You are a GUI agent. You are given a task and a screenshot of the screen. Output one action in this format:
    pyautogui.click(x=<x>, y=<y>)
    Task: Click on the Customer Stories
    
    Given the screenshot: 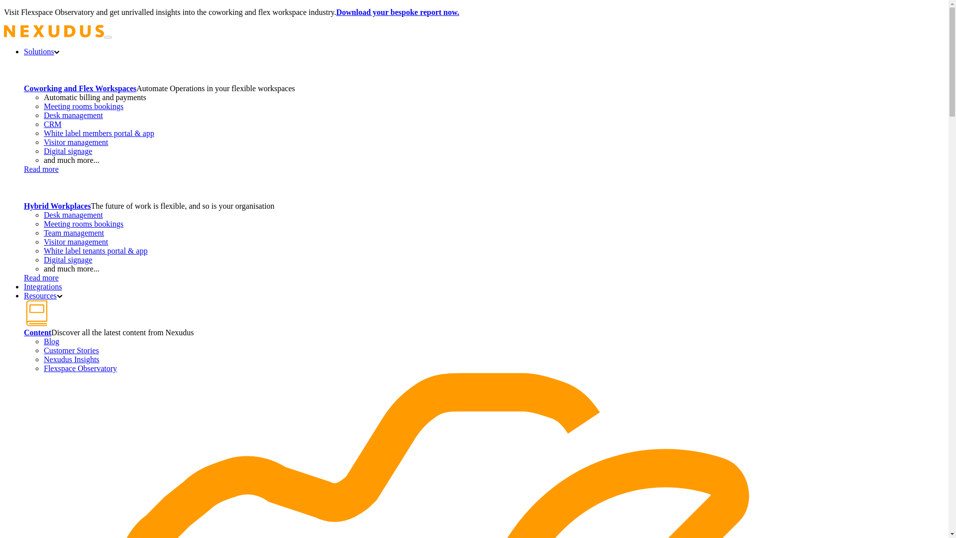 What is the action you would take?
    pyautogui.click(x=72, y=350)
    